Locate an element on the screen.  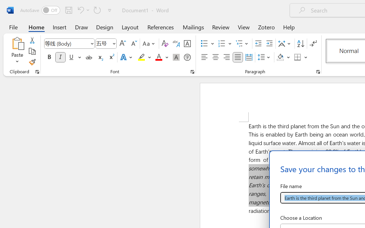
Shrink Font is located at coordinates (133, 44).